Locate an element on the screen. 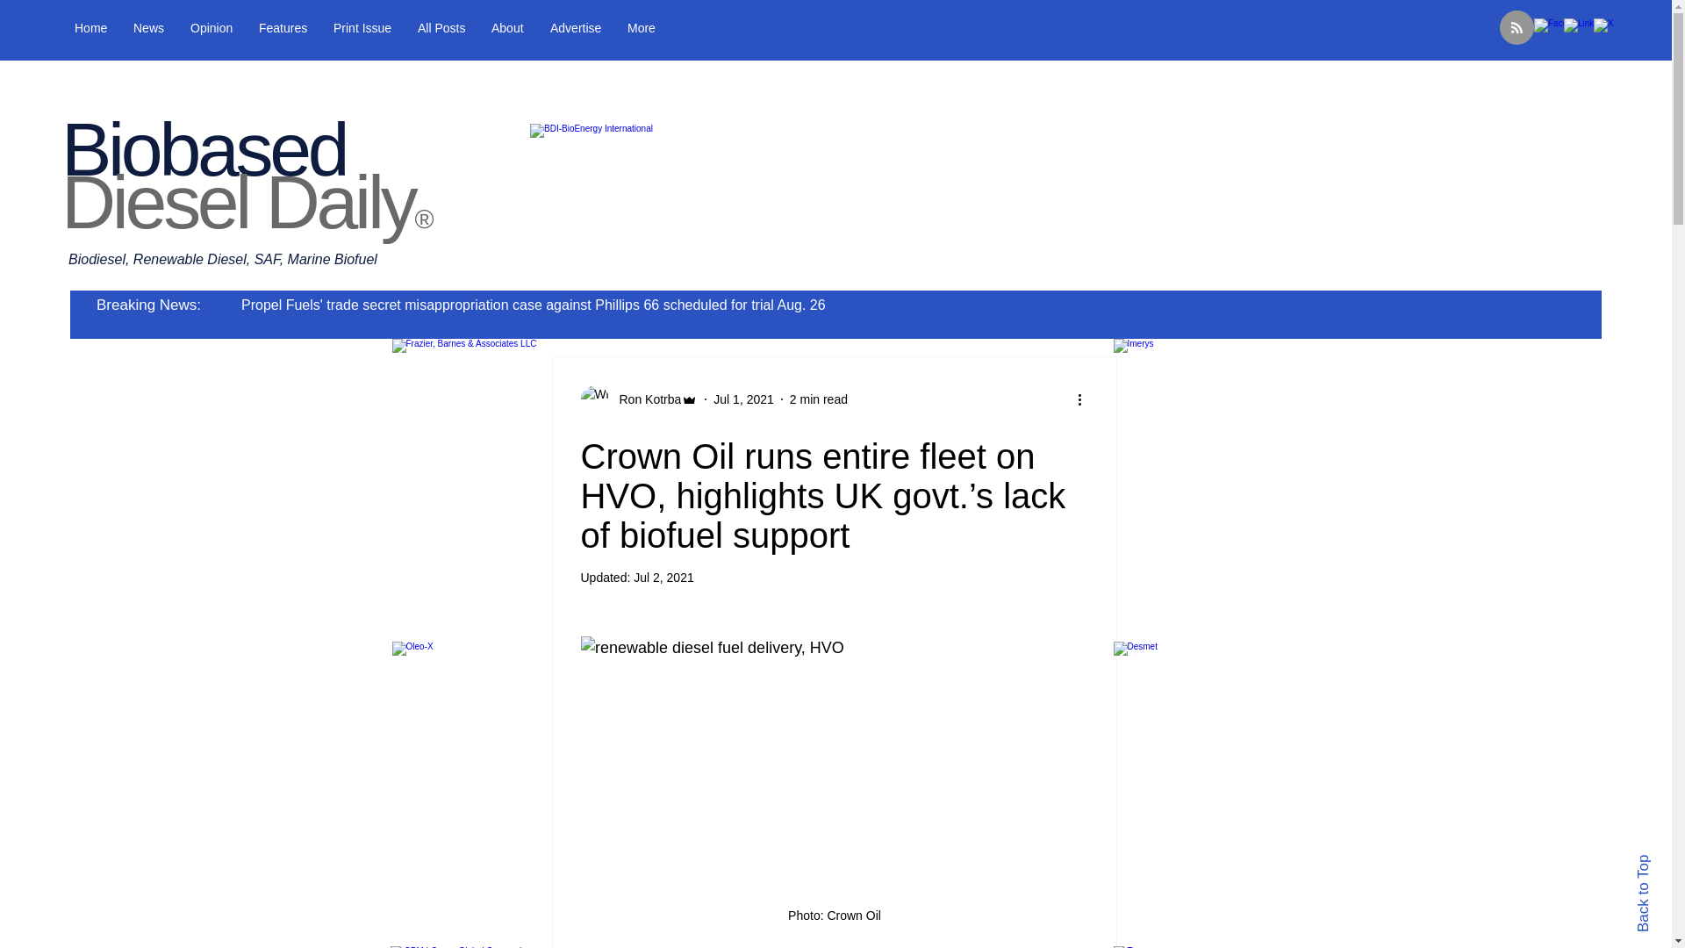 The height and width of the screenshot is (948, 1685). All Posts is located at coordinates (493, 28).